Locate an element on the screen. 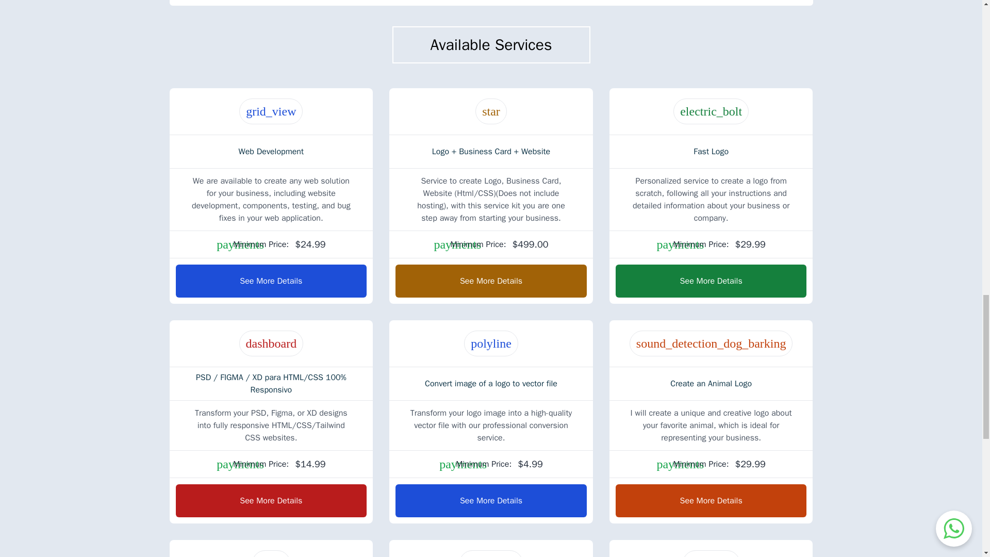  See More Details is located at coordinates (270, 280).